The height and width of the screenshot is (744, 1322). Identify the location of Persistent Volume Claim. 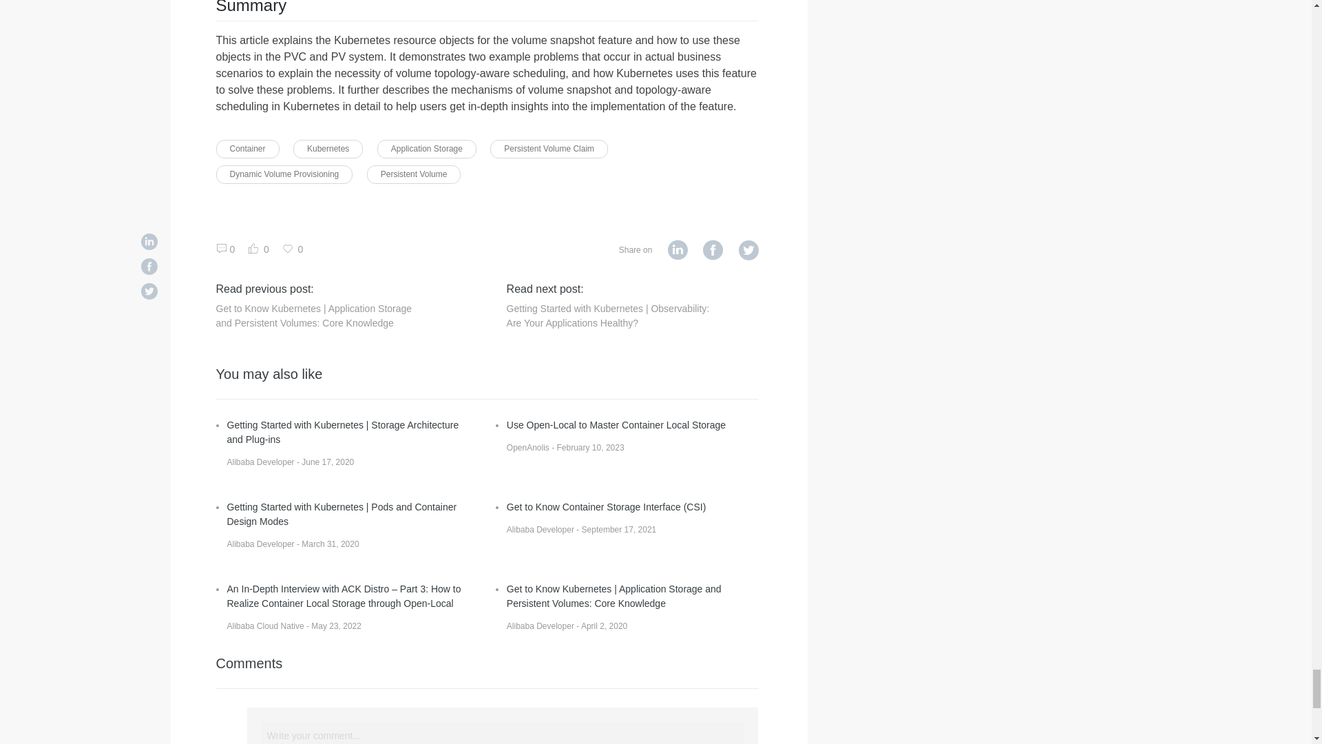
(549, 149).